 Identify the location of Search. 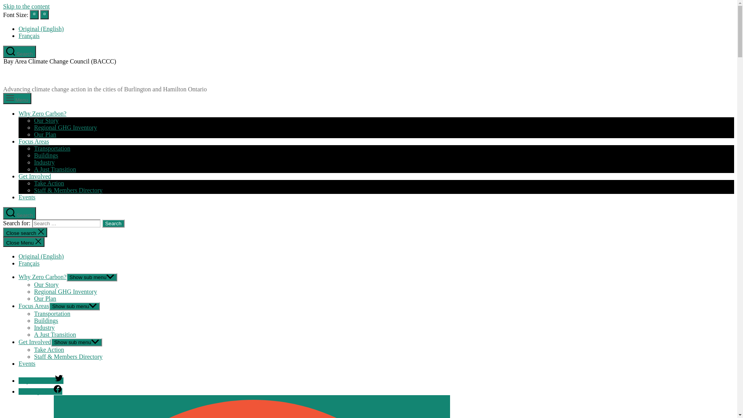
(113, 224).